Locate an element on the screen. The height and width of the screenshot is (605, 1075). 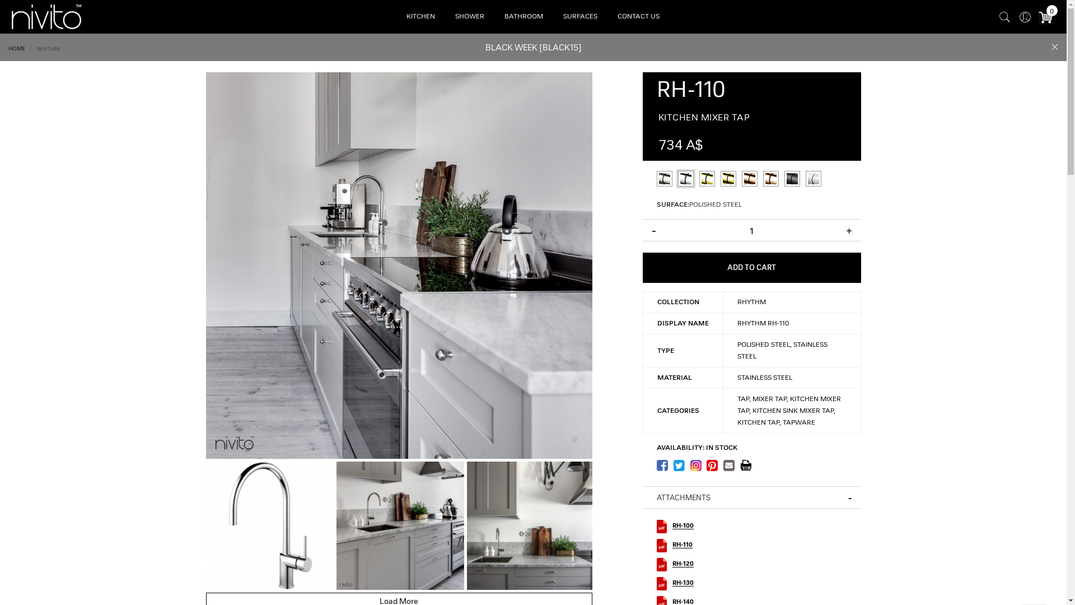
SHOWER is located at coordinates (470, 17).